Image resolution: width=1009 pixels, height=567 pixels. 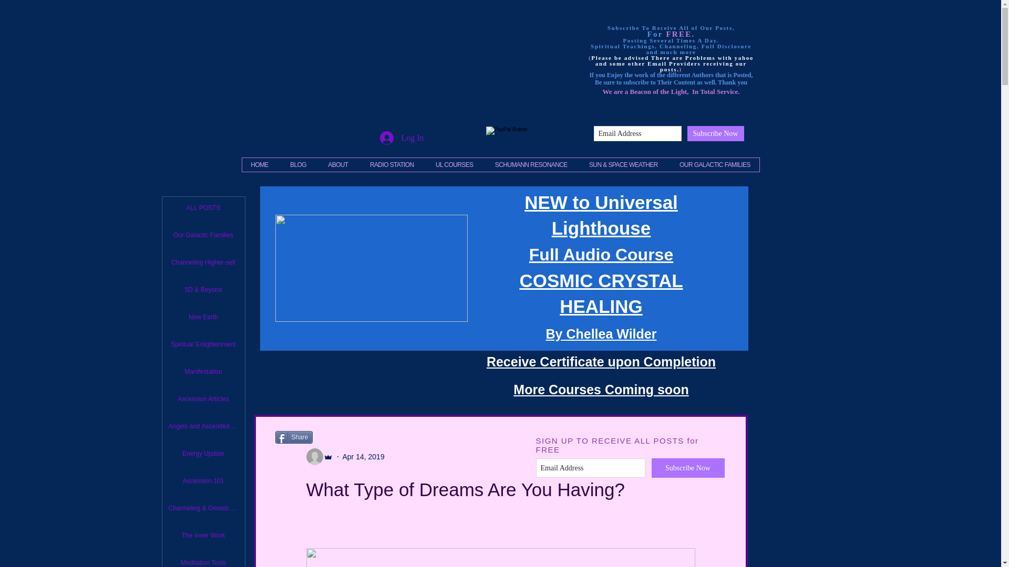 What do you see at coordinates (401, 138) in the screenshot?
I see `Log In` at bounding box center [401, 138].